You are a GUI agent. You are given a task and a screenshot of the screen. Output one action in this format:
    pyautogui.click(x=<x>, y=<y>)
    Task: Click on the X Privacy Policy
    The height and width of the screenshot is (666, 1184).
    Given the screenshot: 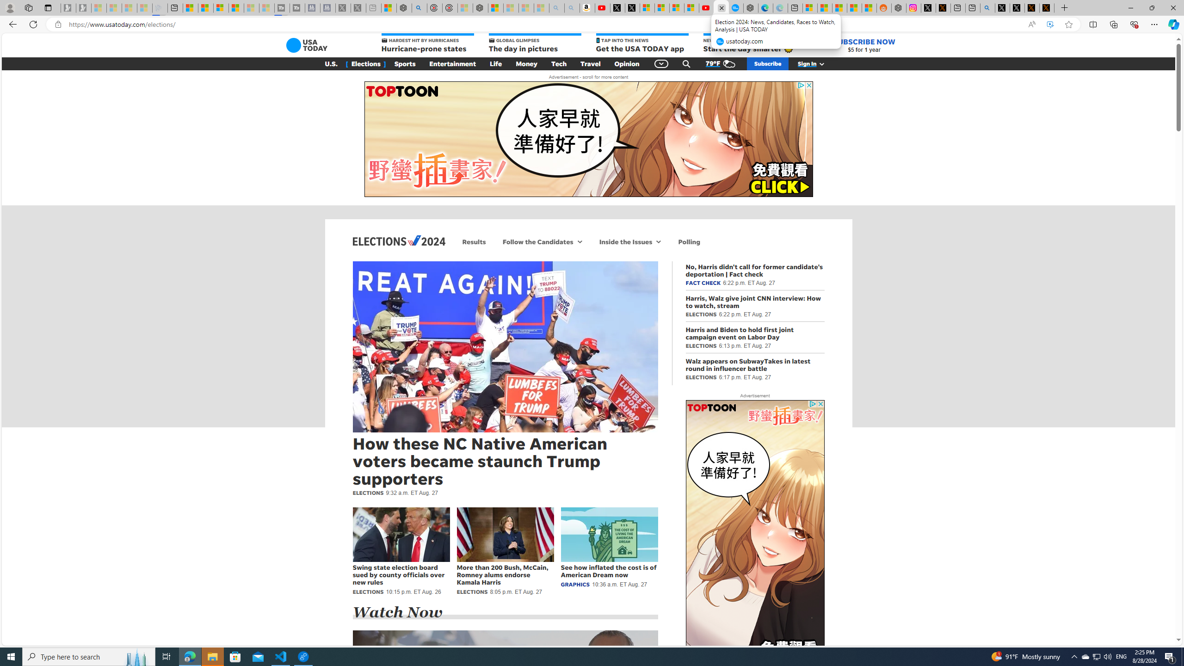 What is the action you would take?
    pyautogui.click(x=1047, y=8)
    